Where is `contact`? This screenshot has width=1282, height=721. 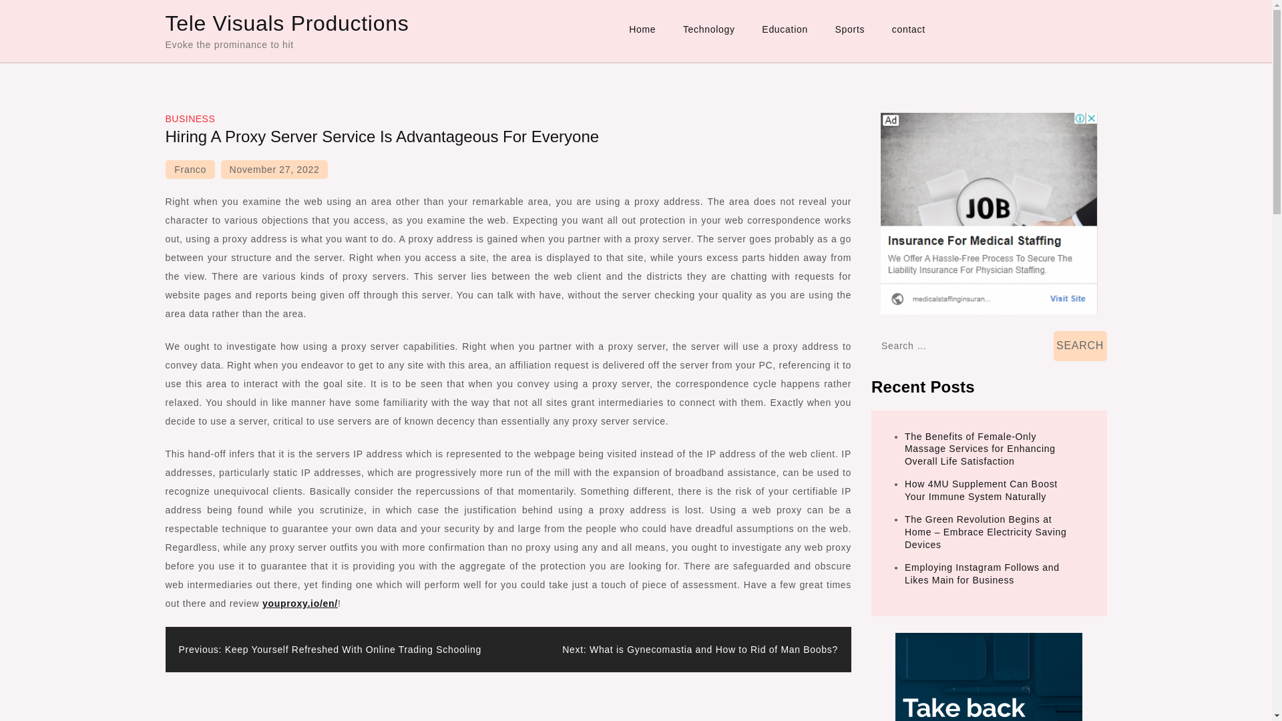
contact is located at coordinates (908, 29).